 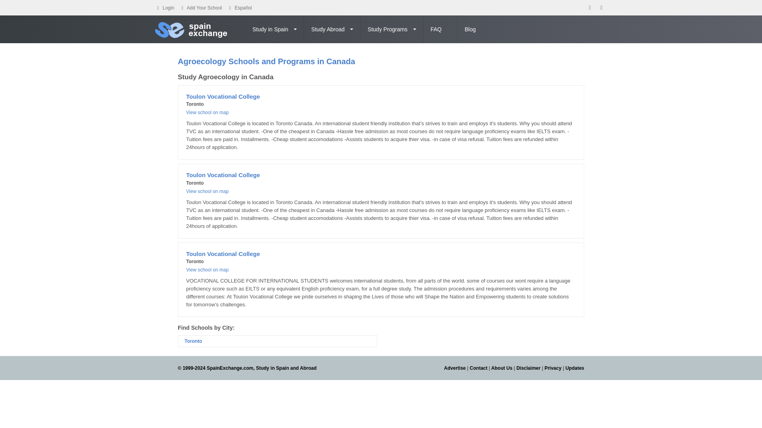 I want to click on Study Programs, so click(x=391, y=29).